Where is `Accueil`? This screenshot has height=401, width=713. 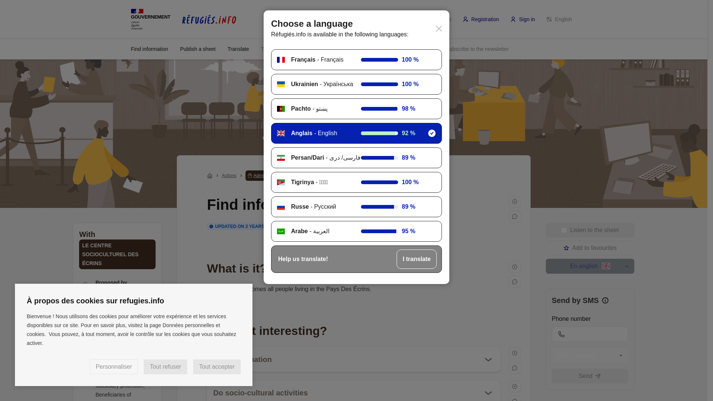
Accueil is located at coordinates (209, 175).